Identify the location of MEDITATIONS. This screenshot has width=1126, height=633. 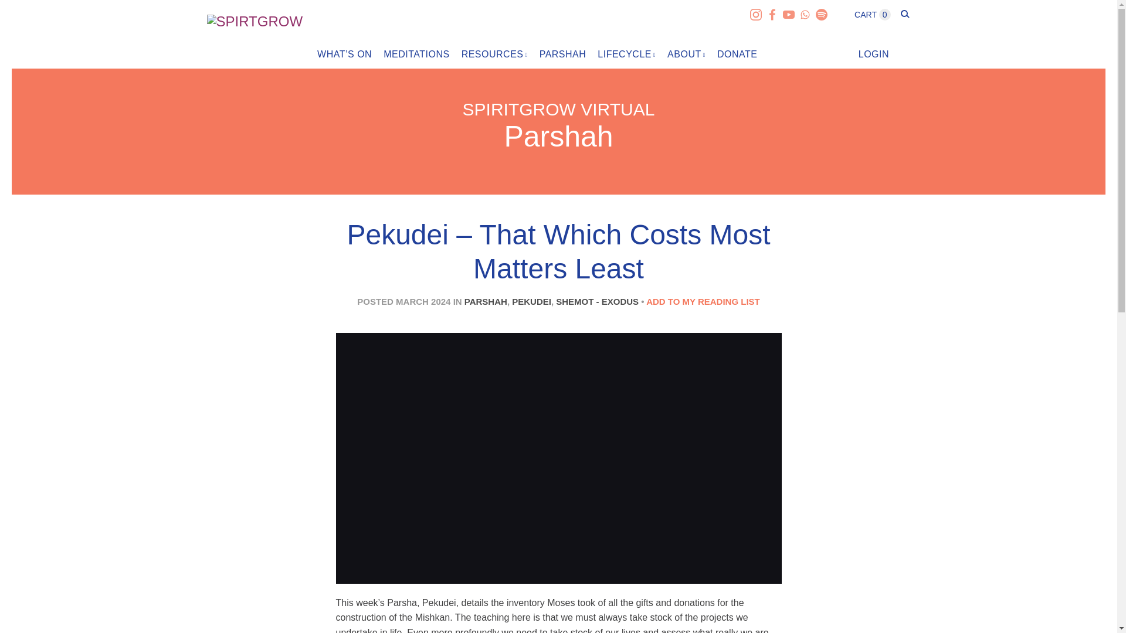
(416, 54).